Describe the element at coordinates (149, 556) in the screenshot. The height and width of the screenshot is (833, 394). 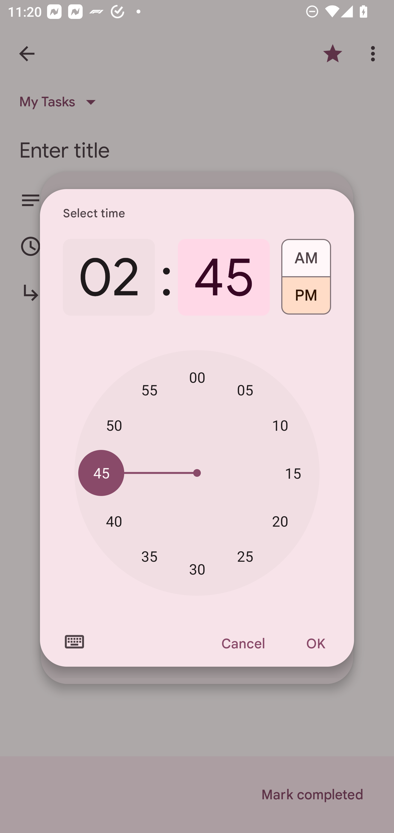
I see `35 35 minutes` at that location.